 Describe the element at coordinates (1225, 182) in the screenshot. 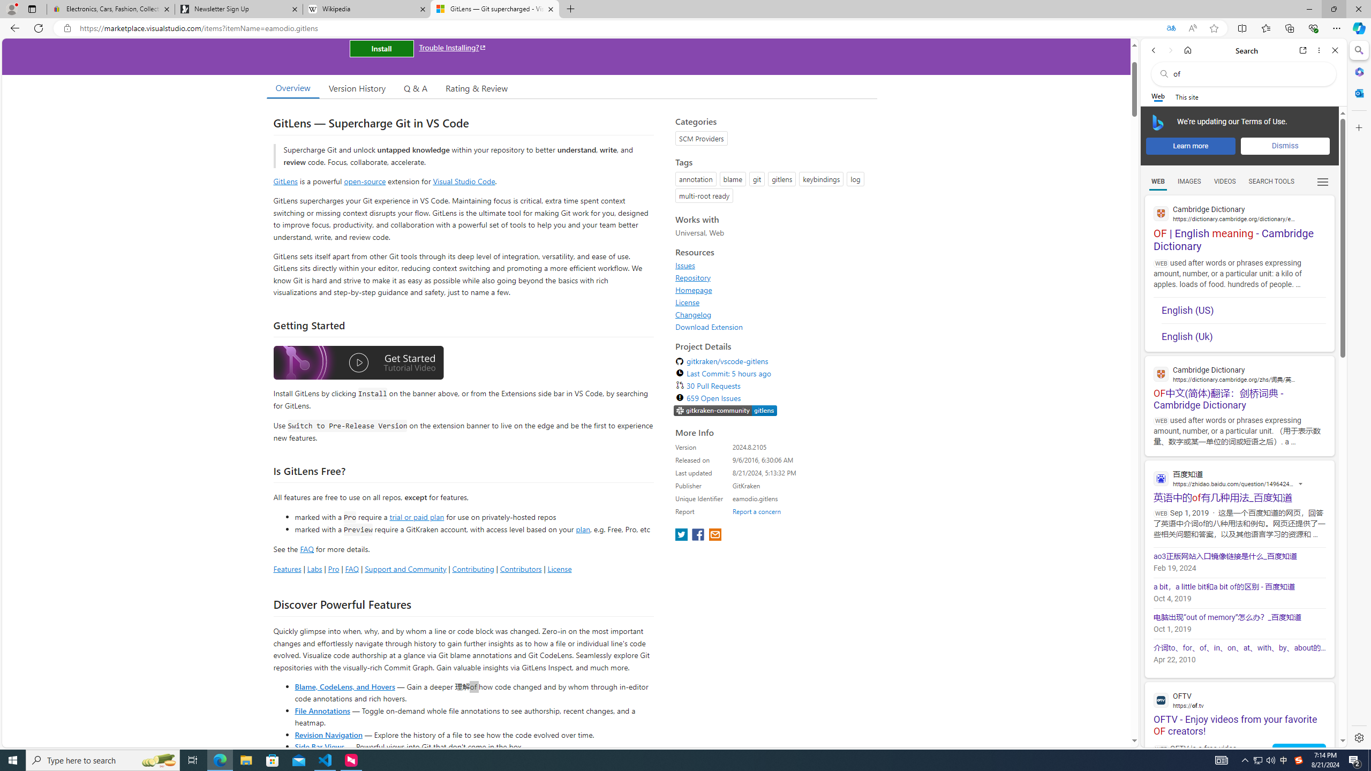

I see `VIDEOS` at that location.